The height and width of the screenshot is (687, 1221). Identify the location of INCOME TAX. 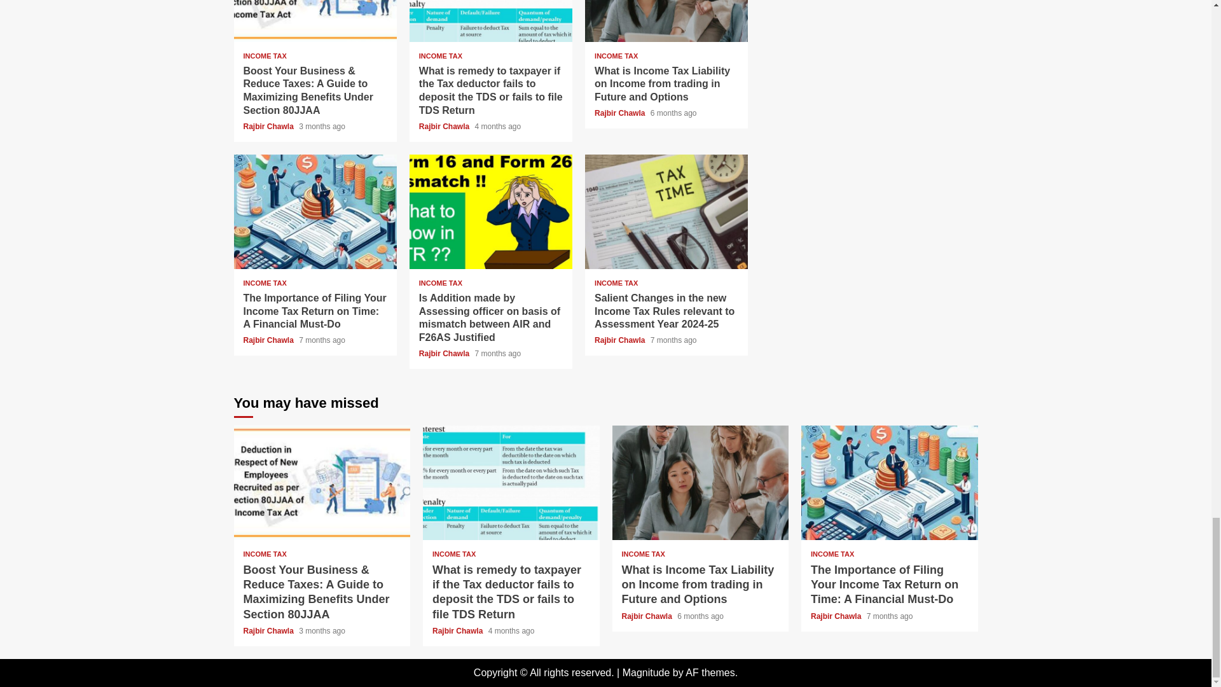
(265, 283).